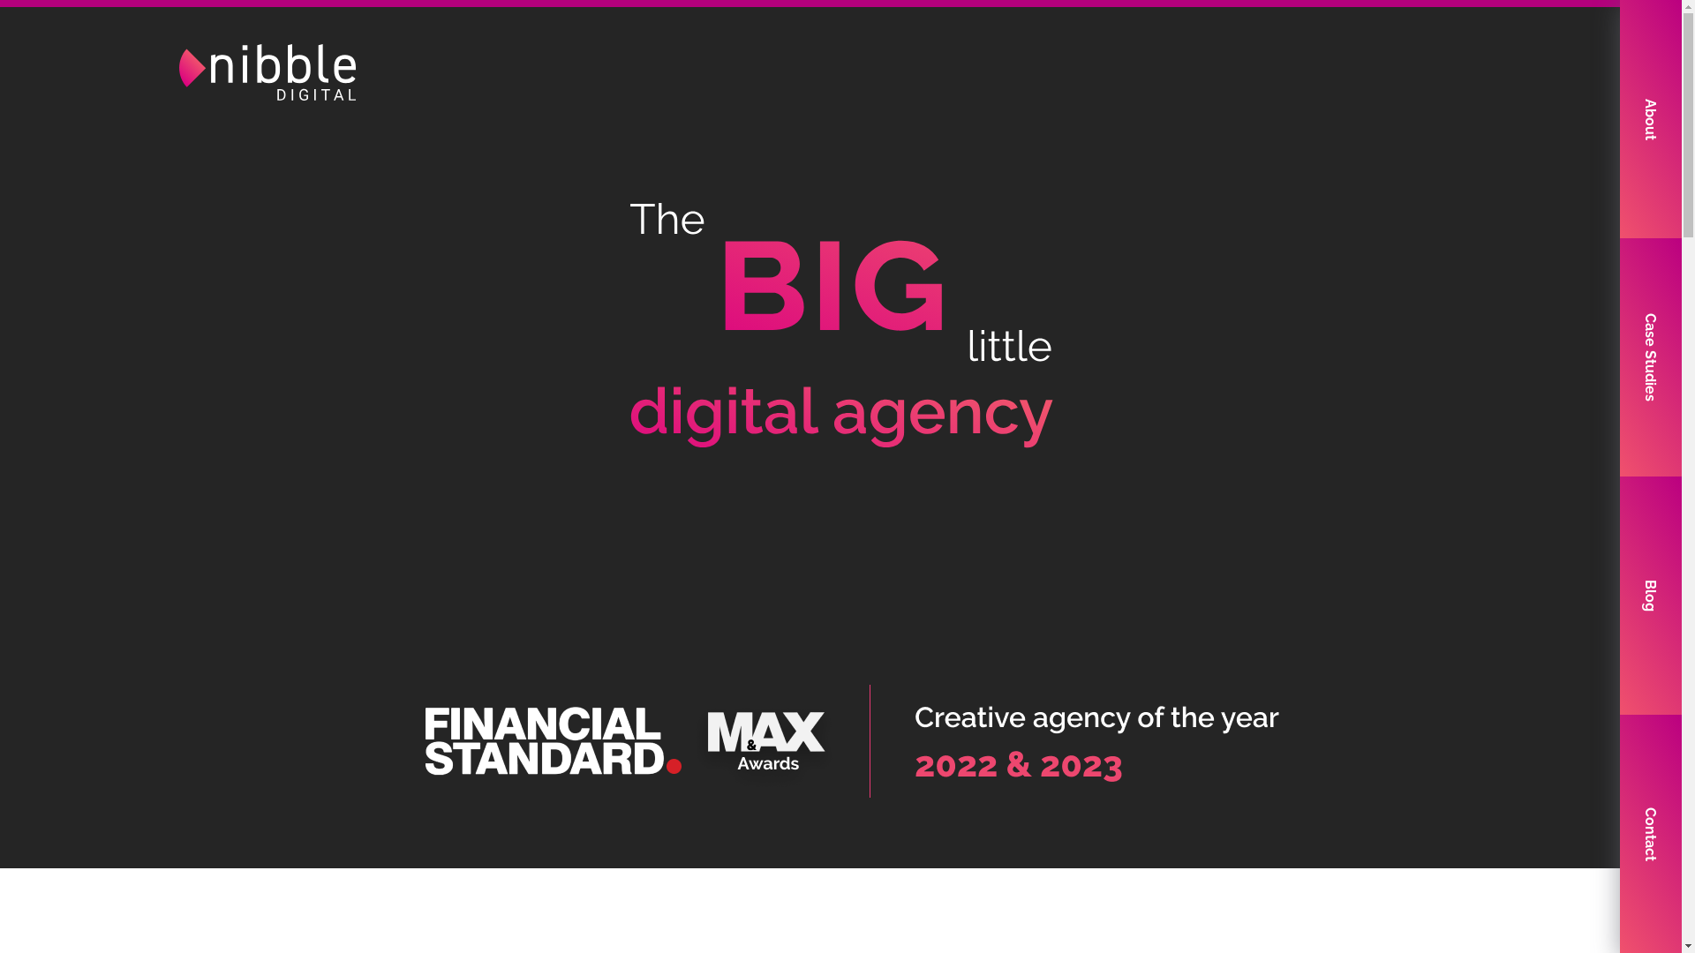 This screenshot has width=1695, height=953. Describe the element at coordinates (1651, 596) in the screenshot. I see `Blog` at that location.